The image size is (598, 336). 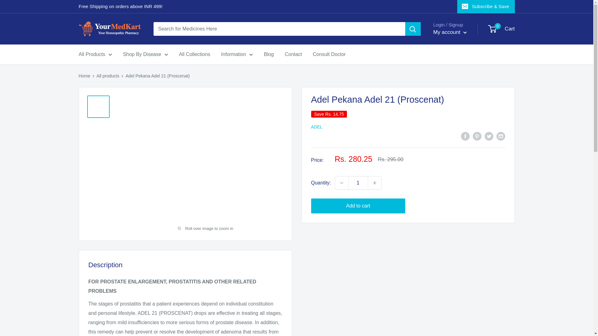 What do you see at coordinates (375, 183) in the screenshot?
I see `Increase quantity by 1` at bounding box center [375, 183].